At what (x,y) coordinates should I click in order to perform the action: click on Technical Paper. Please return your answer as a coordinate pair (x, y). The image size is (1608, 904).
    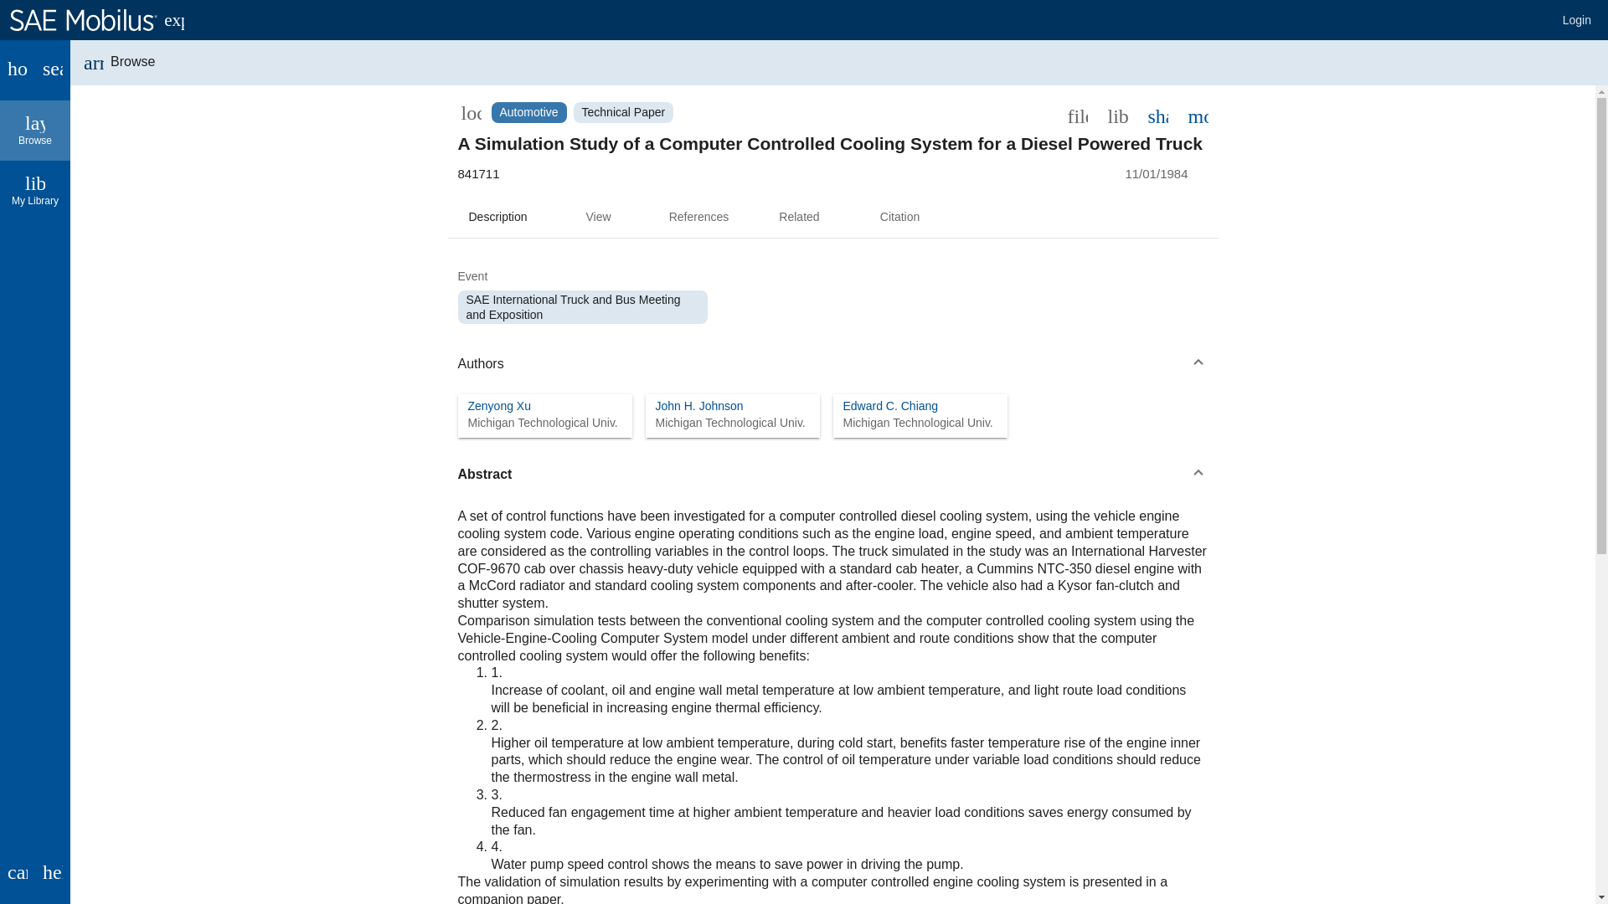
    Looking at the image, I should click on (623, 112).